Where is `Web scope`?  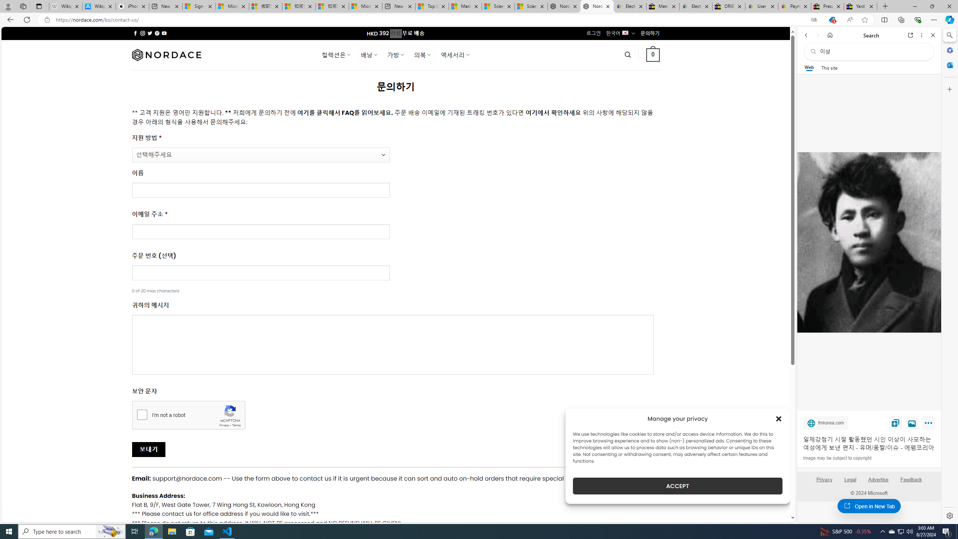 Web scope is located at coordinates (809, 67).